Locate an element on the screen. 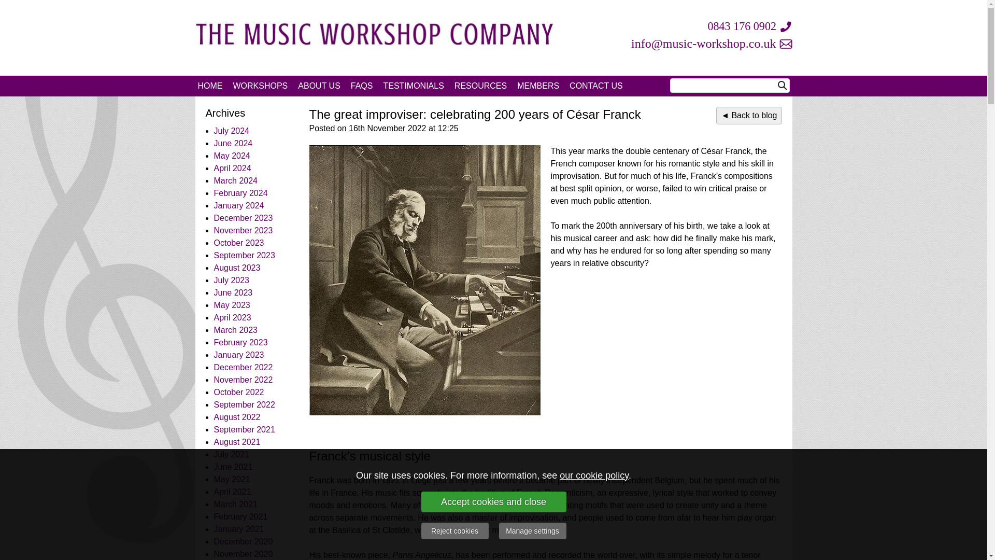 Image resolution: width=995 pixels, height=560 pixels. ABOUT US is located at coordinates (319, 86).